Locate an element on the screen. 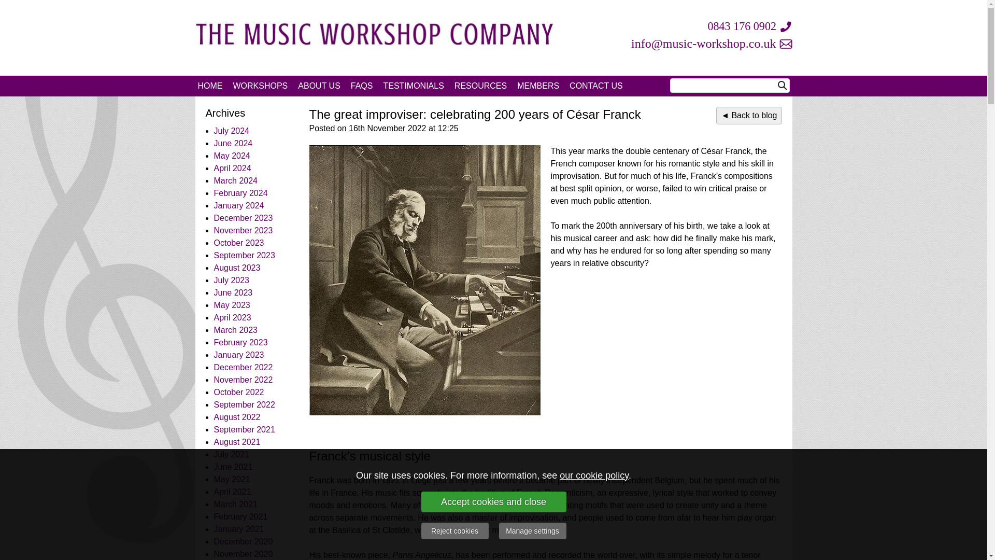 Image resolution: width=995 pixels, height=560 pixels. ABOUT US is located at coordinates (319, 86).